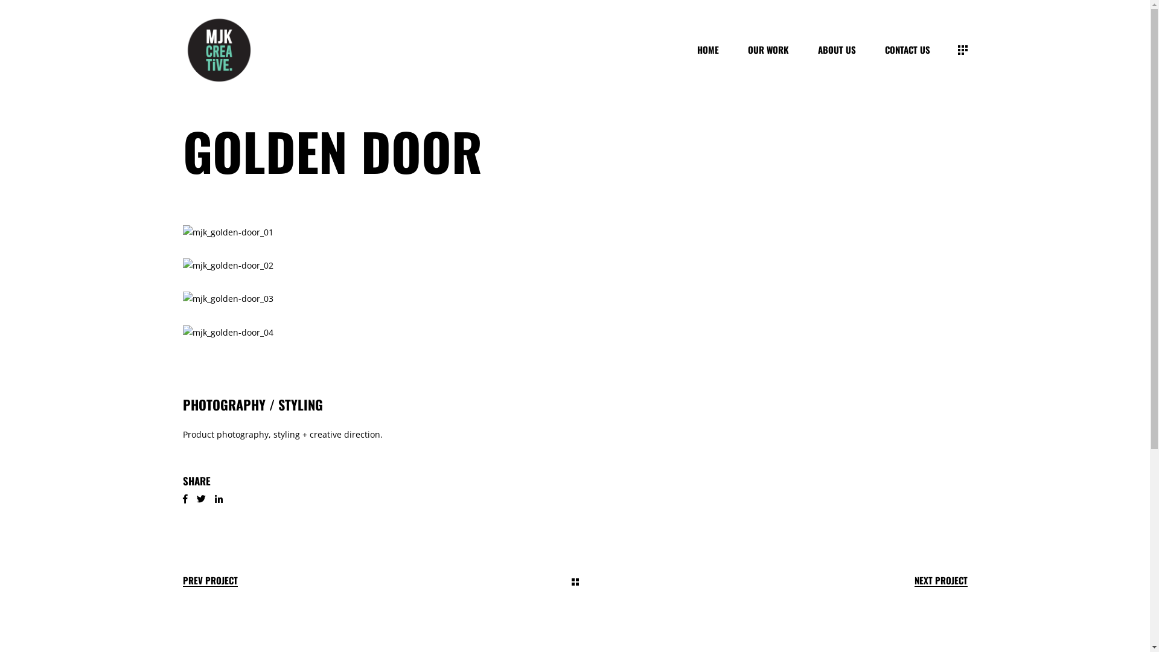 This screenshot has width=1159, height=652. I want to click on PREV PROJECT, so click(210, 581).